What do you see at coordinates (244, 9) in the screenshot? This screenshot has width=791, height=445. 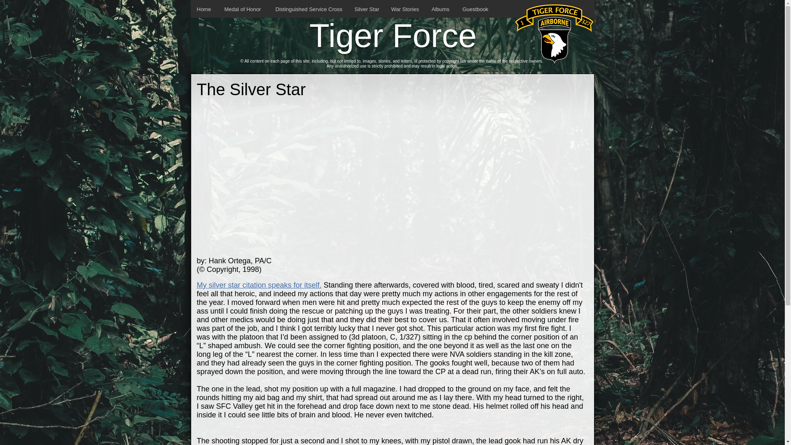 I see `Medal of Honor` at bounding box center [244, 9].